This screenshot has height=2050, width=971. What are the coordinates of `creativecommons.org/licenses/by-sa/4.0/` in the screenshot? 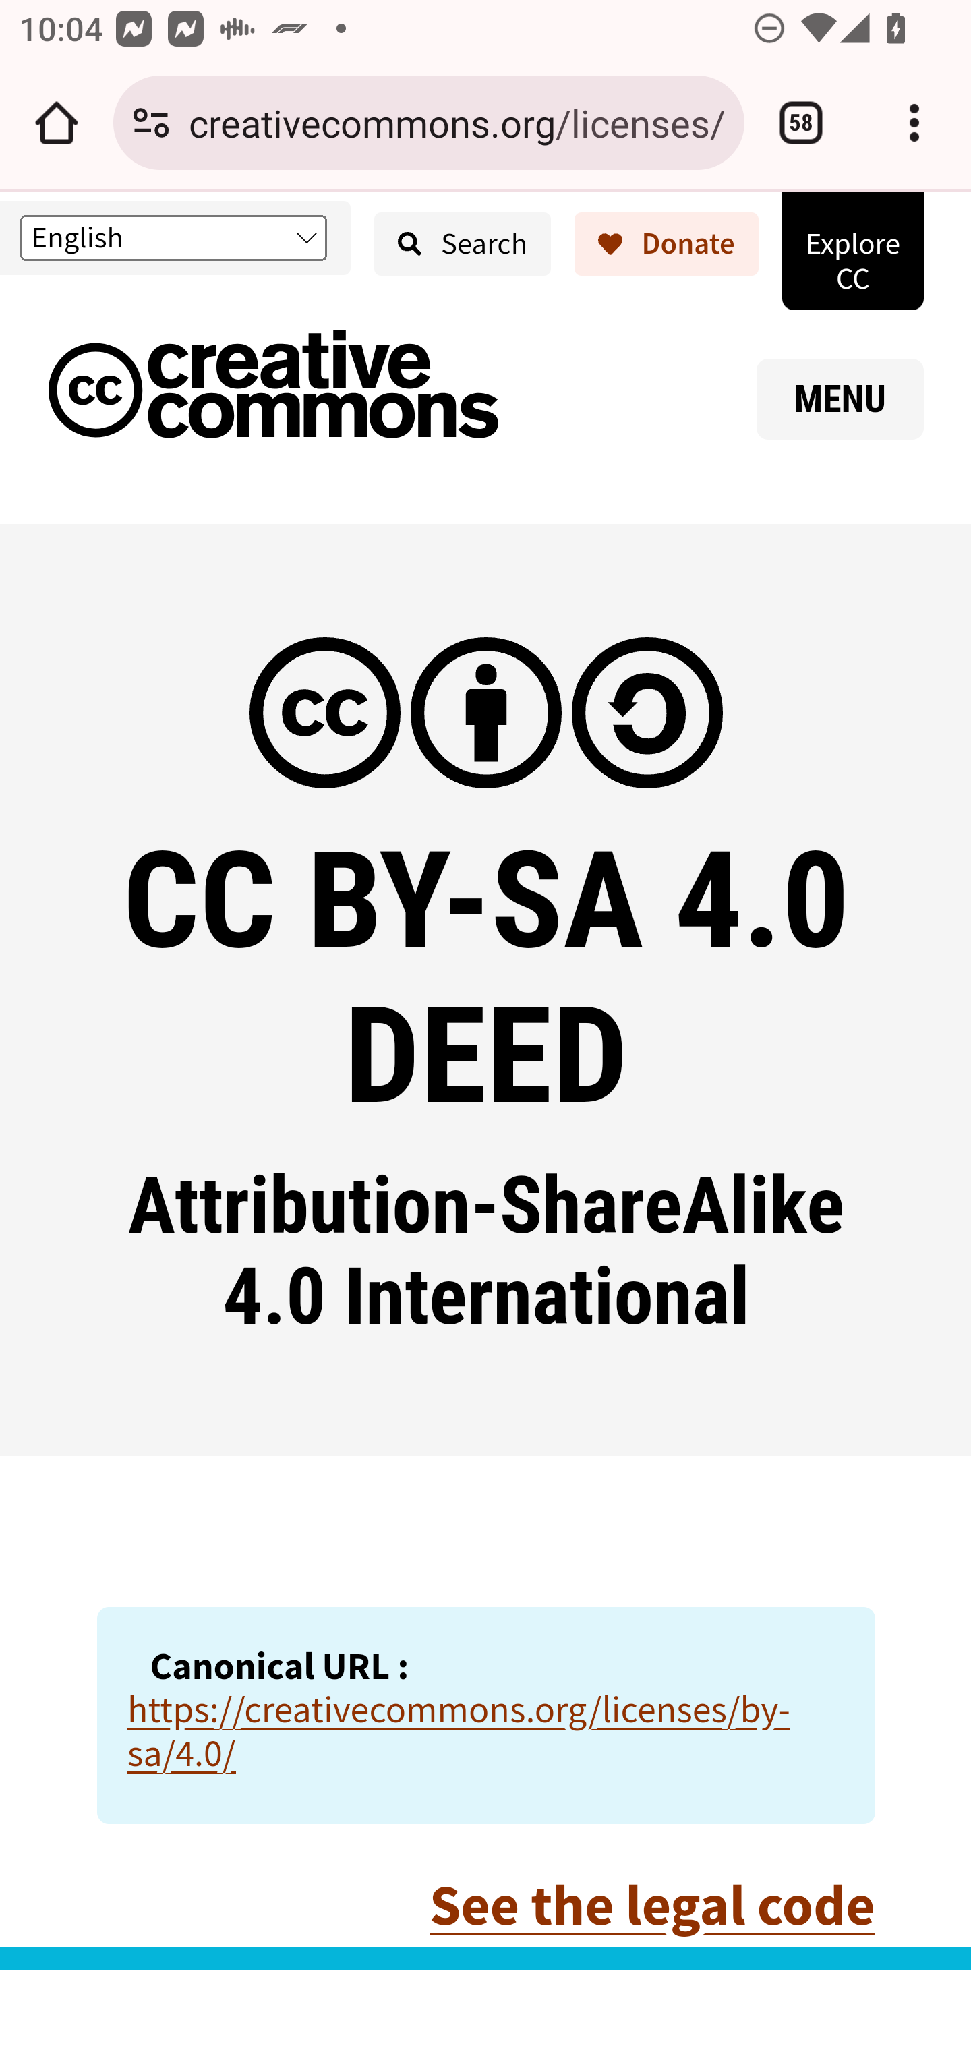 It's located at (457, 121).